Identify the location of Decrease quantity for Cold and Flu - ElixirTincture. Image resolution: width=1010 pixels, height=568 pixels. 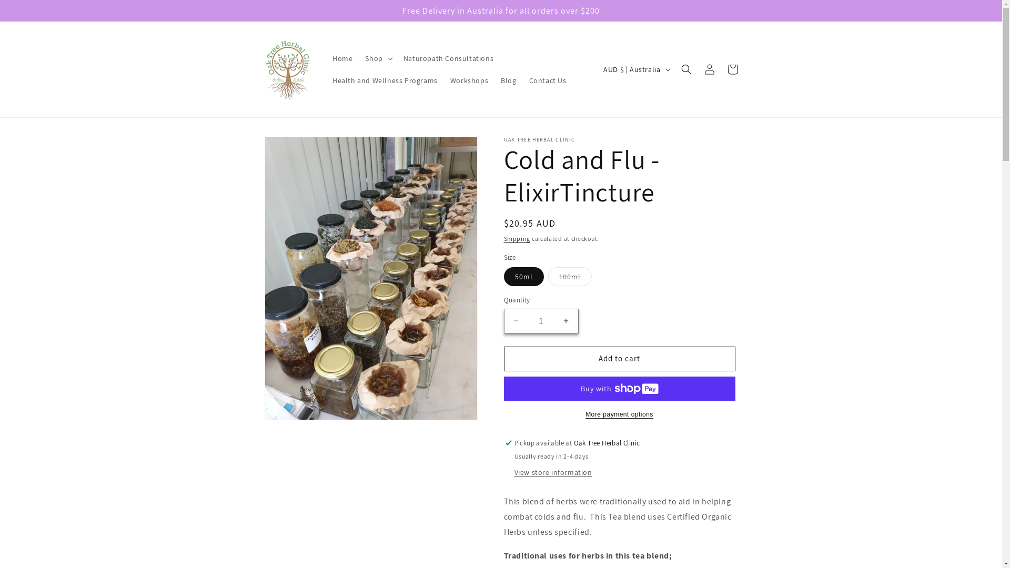
(516, 321).